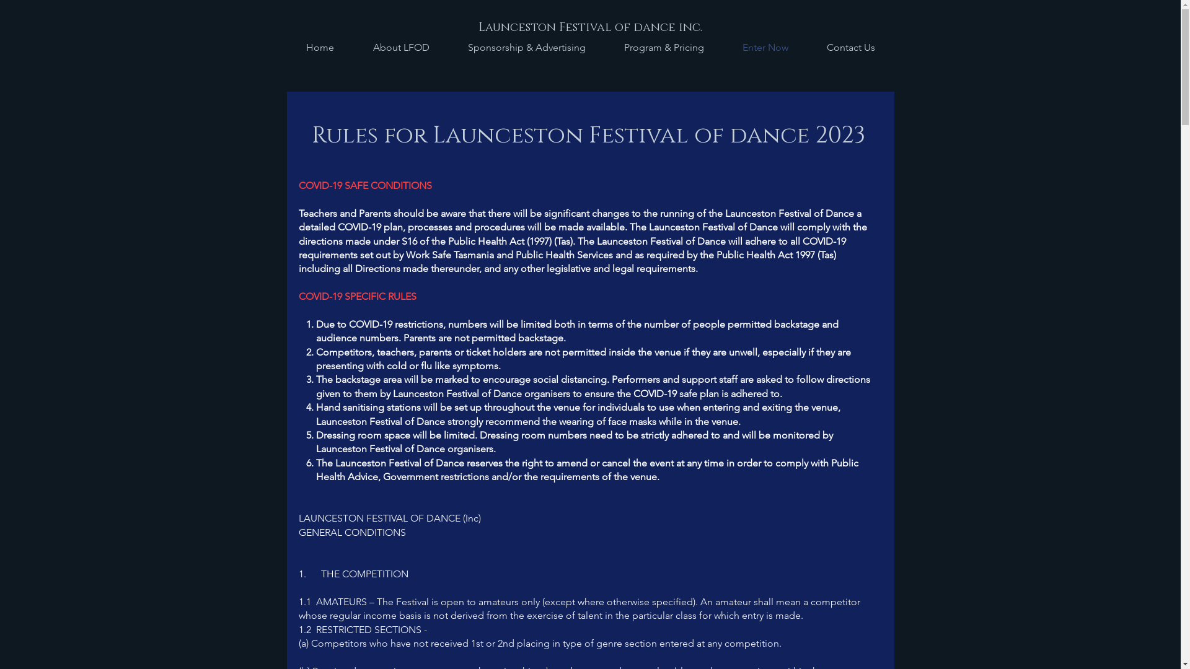  What do you see at coordinates (400, 48) in the screenshot?
I see `About LFOD` at bounding box center [400, 48].